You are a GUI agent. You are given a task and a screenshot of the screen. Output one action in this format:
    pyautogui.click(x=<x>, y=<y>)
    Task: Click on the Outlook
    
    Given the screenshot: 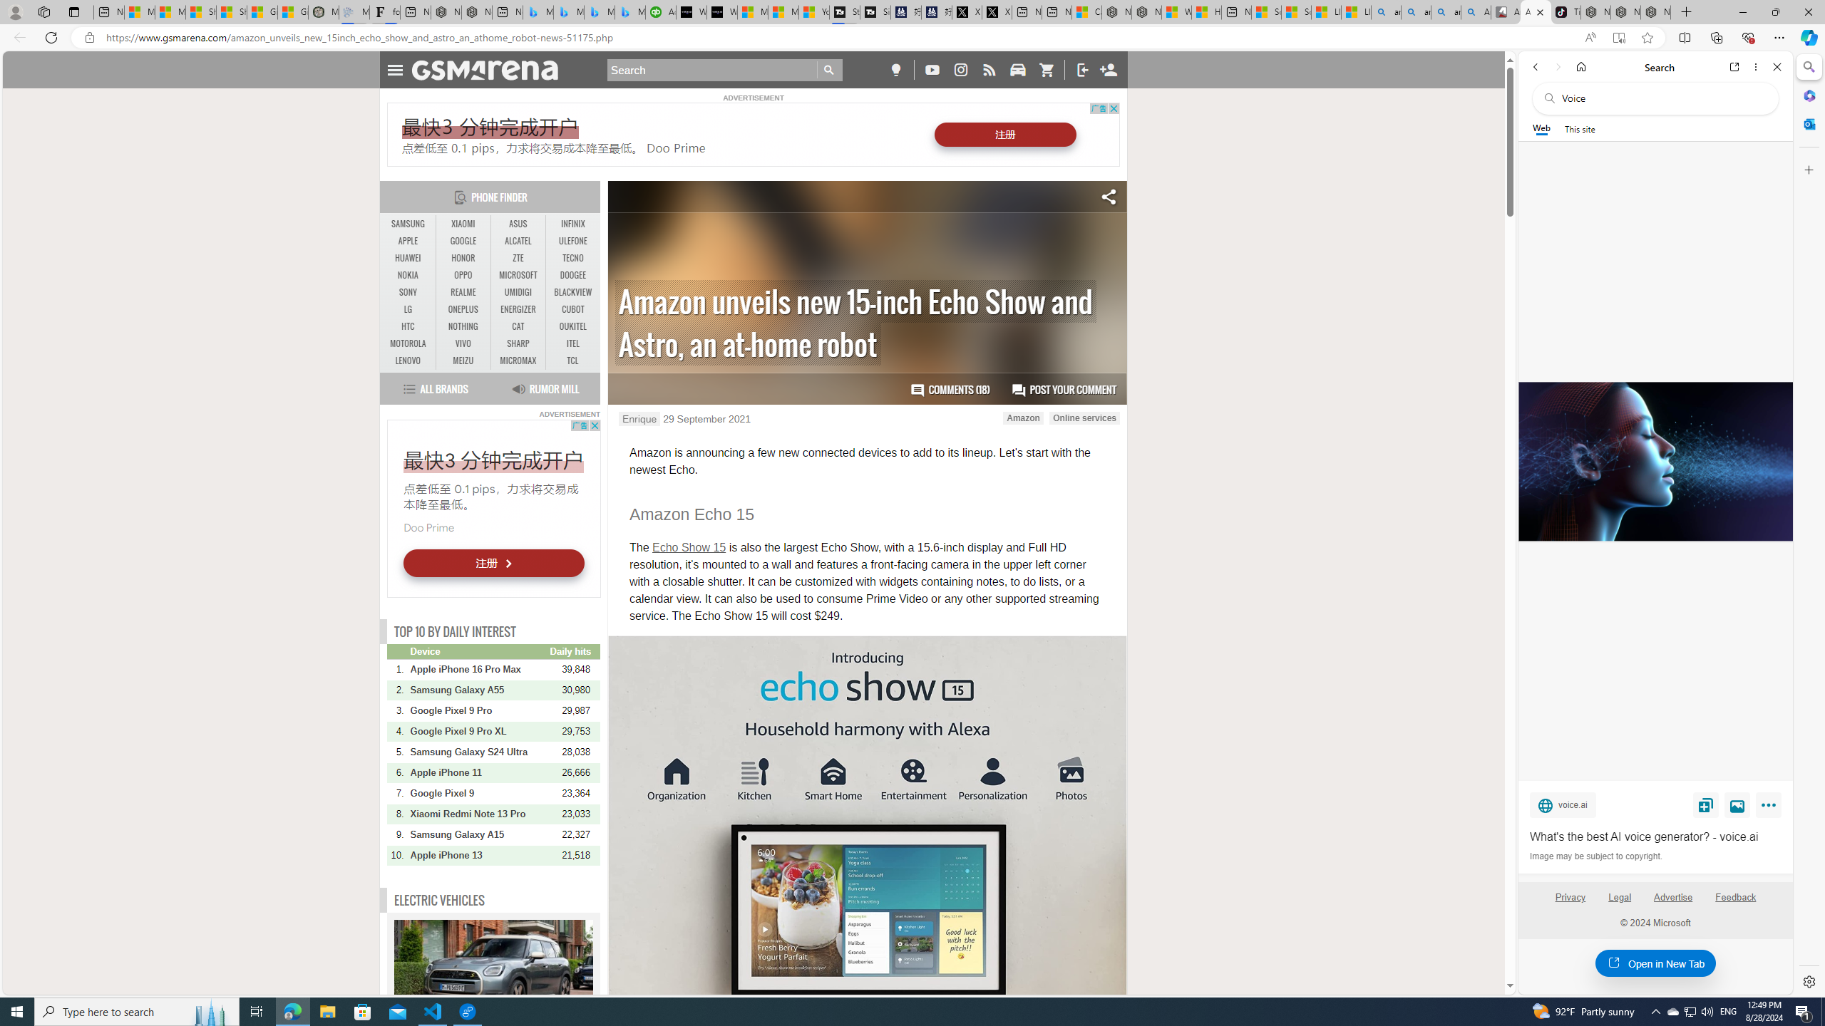 What is the action you would take?
    pyautogui.click(x=1808, y=123)
    